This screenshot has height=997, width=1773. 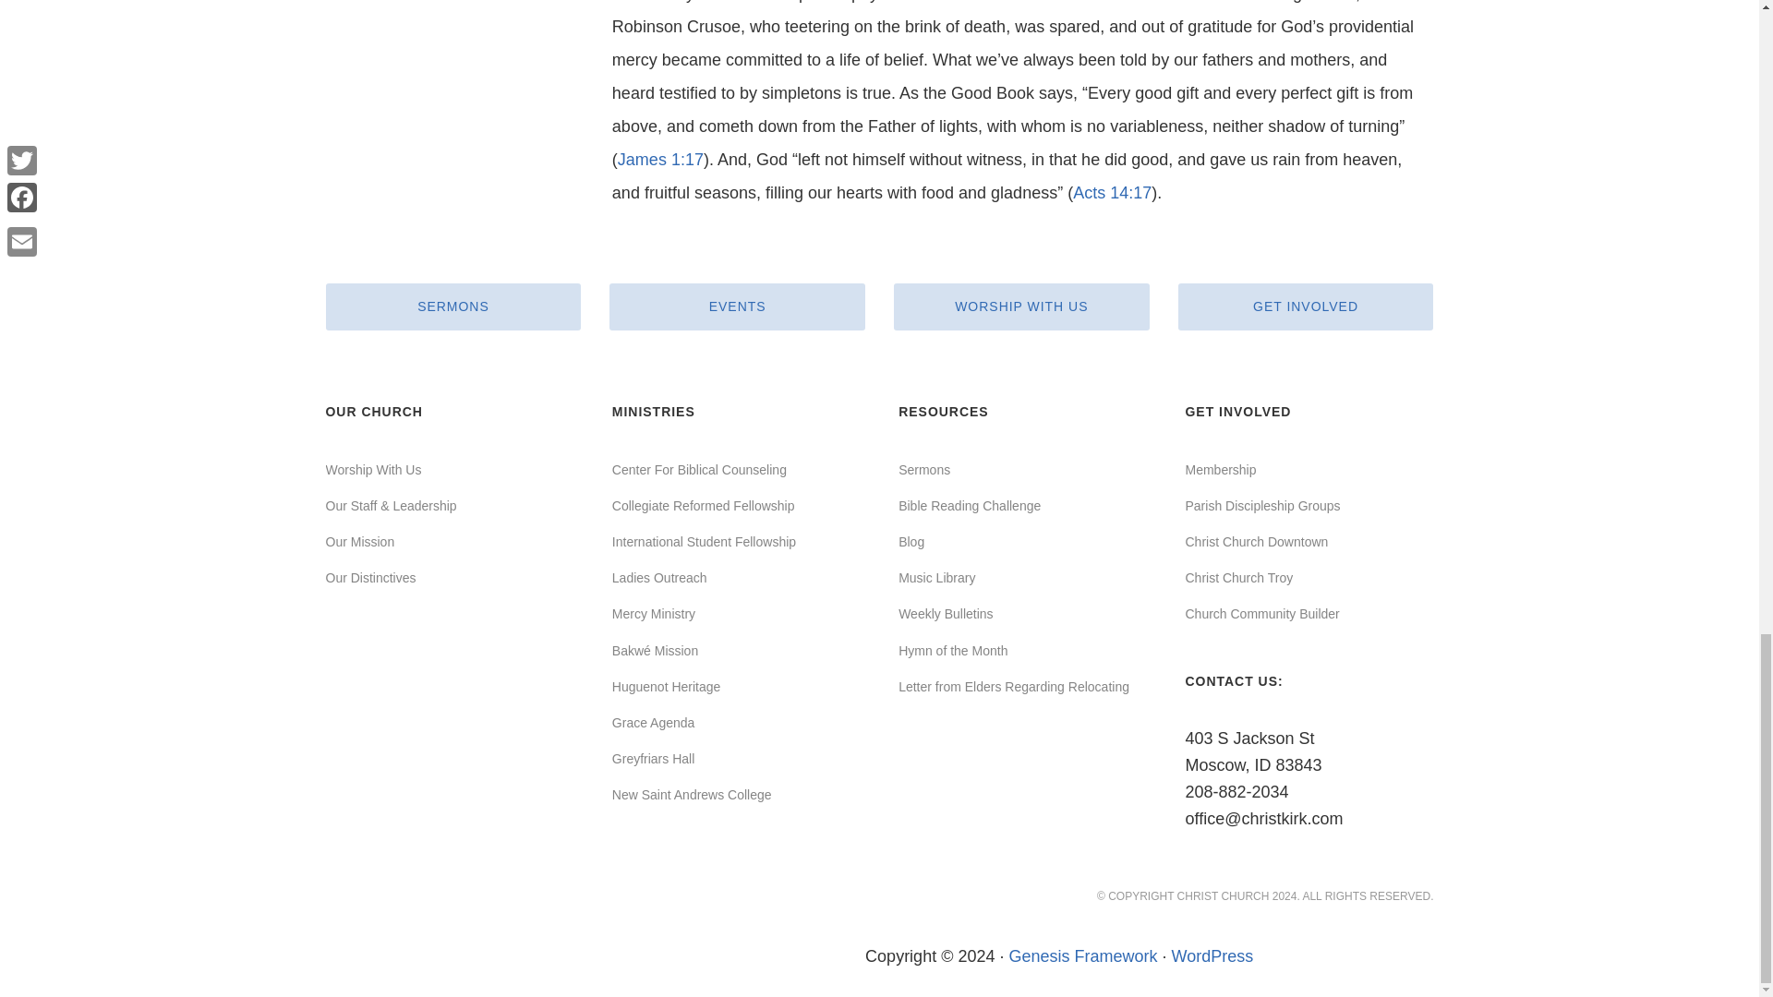 What do you see at coordinates (660, 159) in the screenshot?
I see `James 1:17` at bounding box center [660, 159].